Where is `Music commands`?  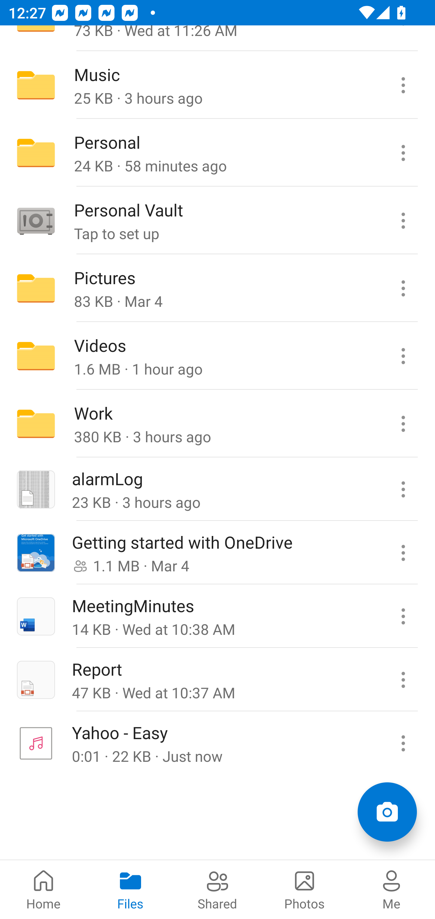 Music commands is located at coordinates (403, 85).